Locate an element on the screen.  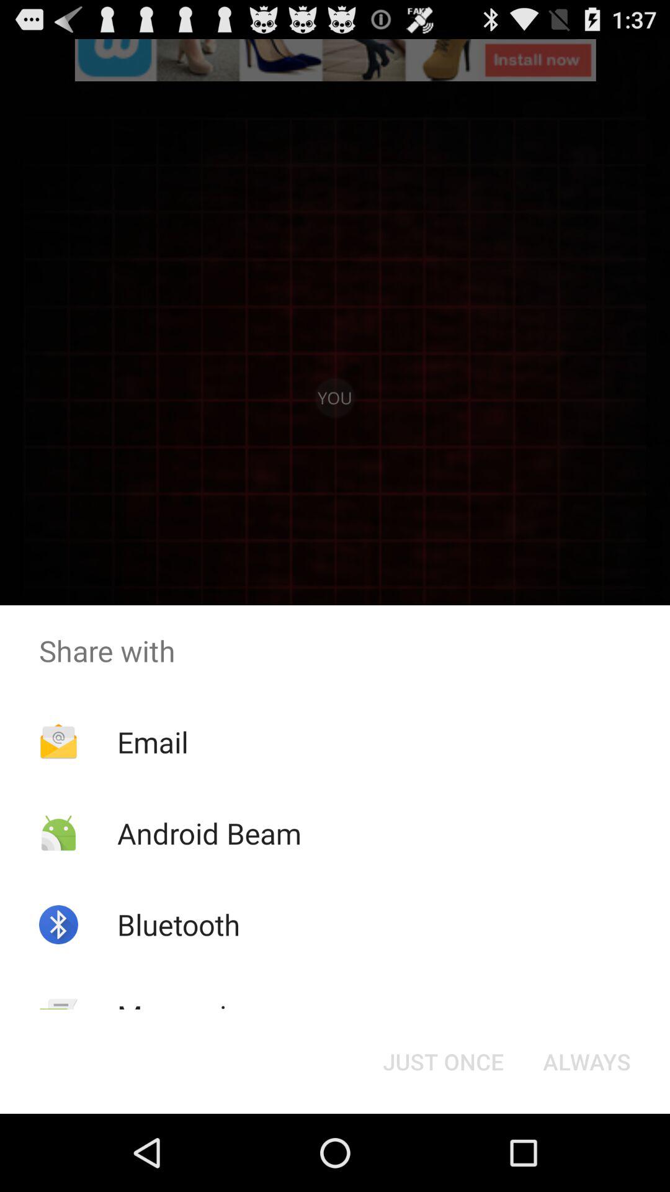
launch the button to the right of just once item is located at coordinates (587, 1062).